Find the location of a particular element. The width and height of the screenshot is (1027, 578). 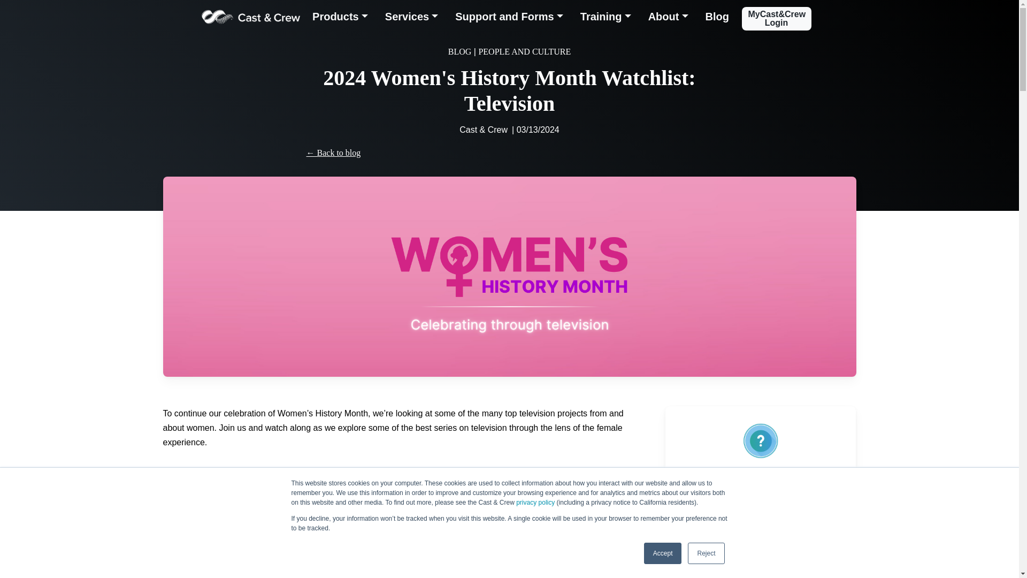

Support and Forms is located at coordinates (509, 18).